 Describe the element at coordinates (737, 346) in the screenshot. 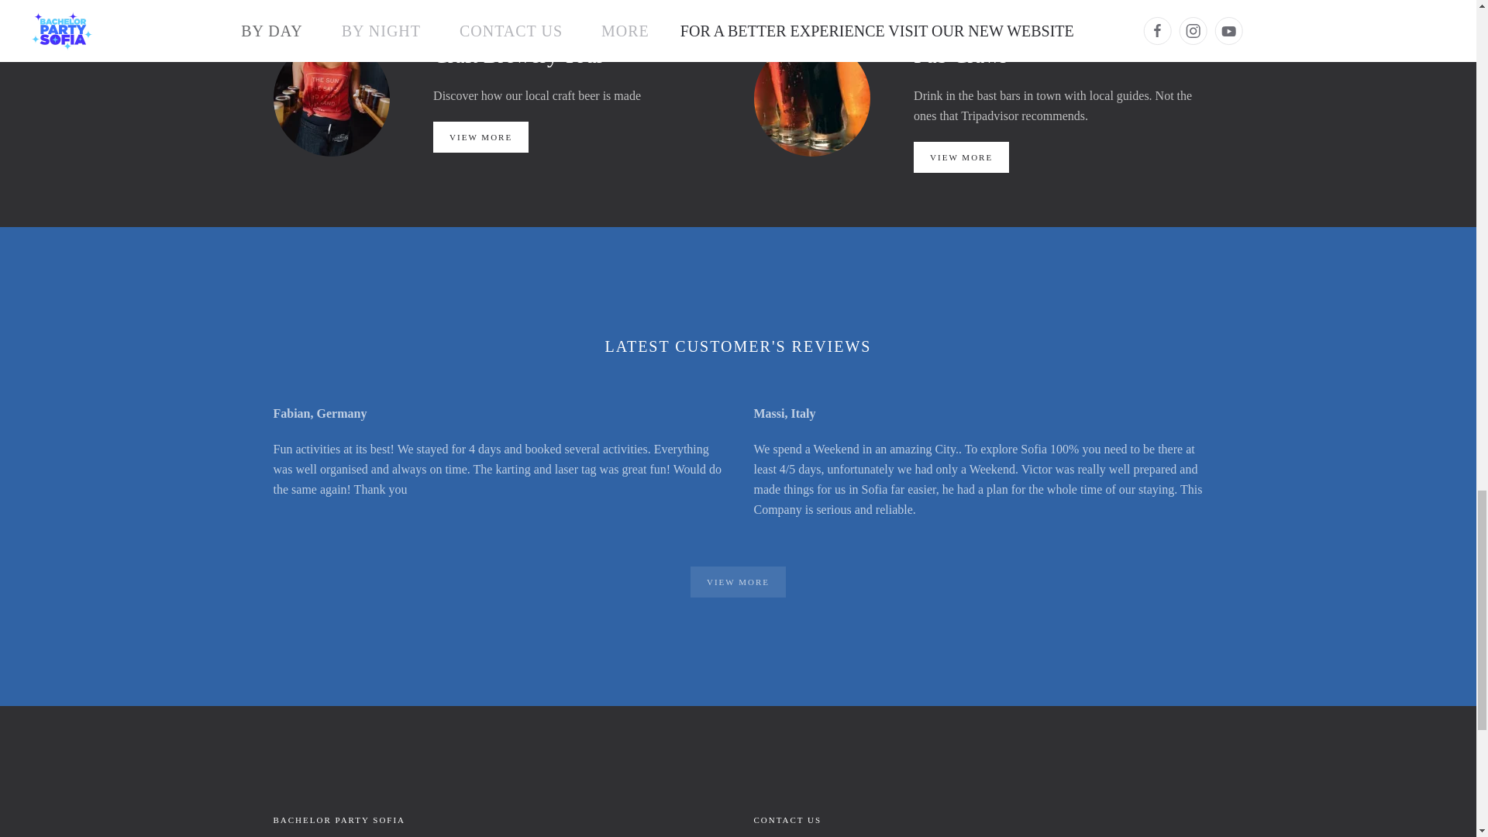

I see `LATEST CUSTOMER'S REVIEWS` at that location.